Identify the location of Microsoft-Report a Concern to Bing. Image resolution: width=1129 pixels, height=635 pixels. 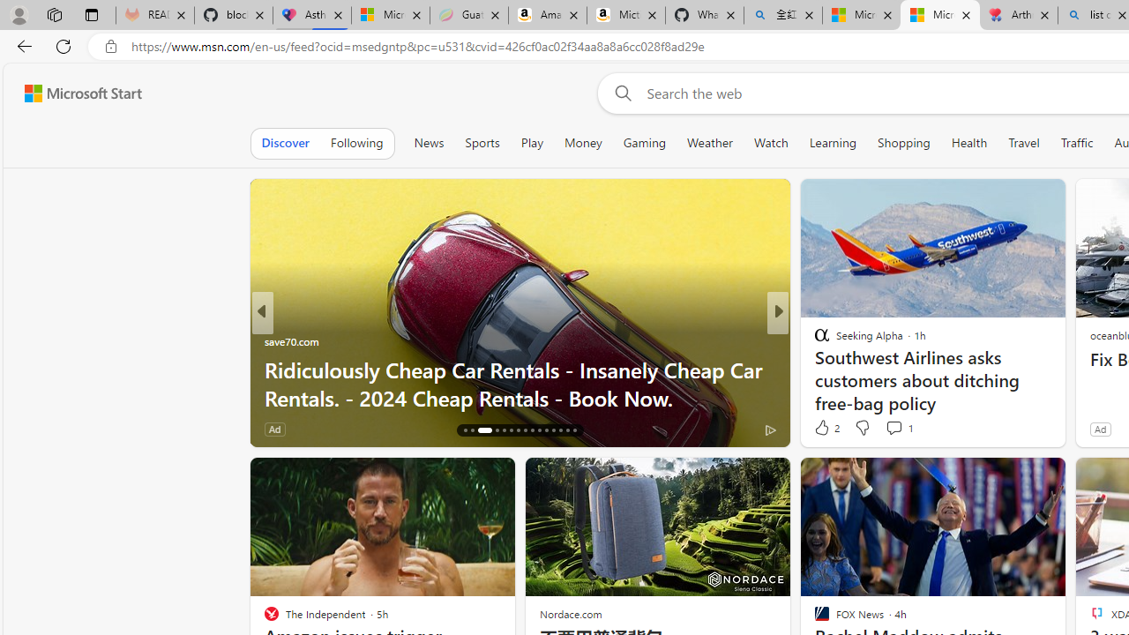
(391, 16).